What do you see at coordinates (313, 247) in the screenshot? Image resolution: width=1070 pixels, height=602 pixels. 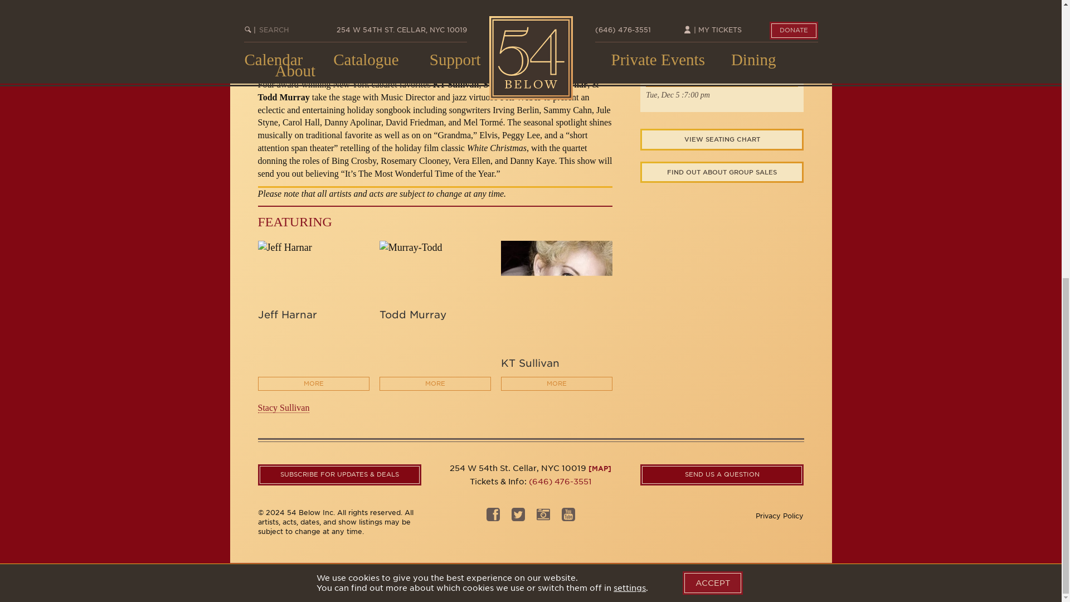 I see `Harnar-Jeff` at bounding box center [313, 247].